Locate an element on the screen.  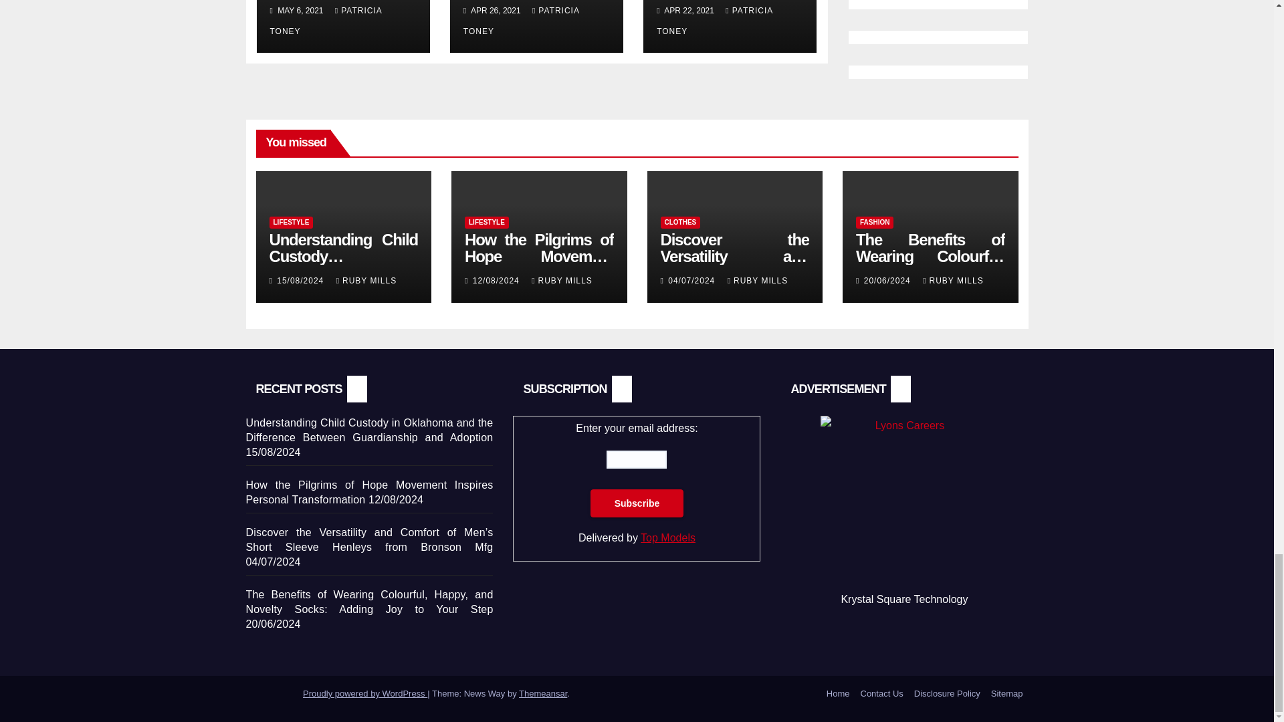
Permalink to: 5 Simple Ways For Fashion Design News Found is located at coordinates (536, 6).